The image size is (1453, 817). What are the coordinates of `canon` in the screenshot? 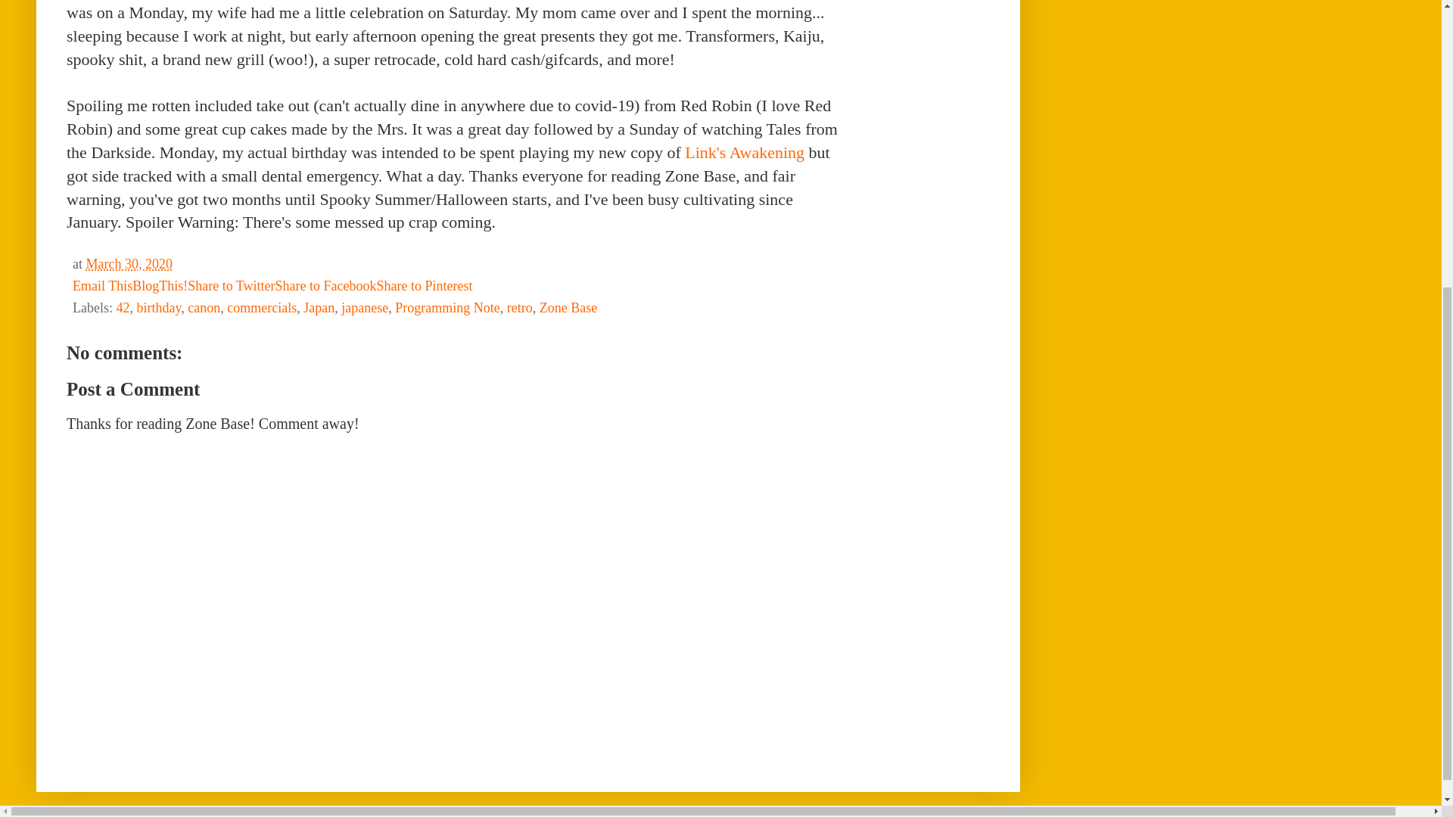 It's located at (204, 307).